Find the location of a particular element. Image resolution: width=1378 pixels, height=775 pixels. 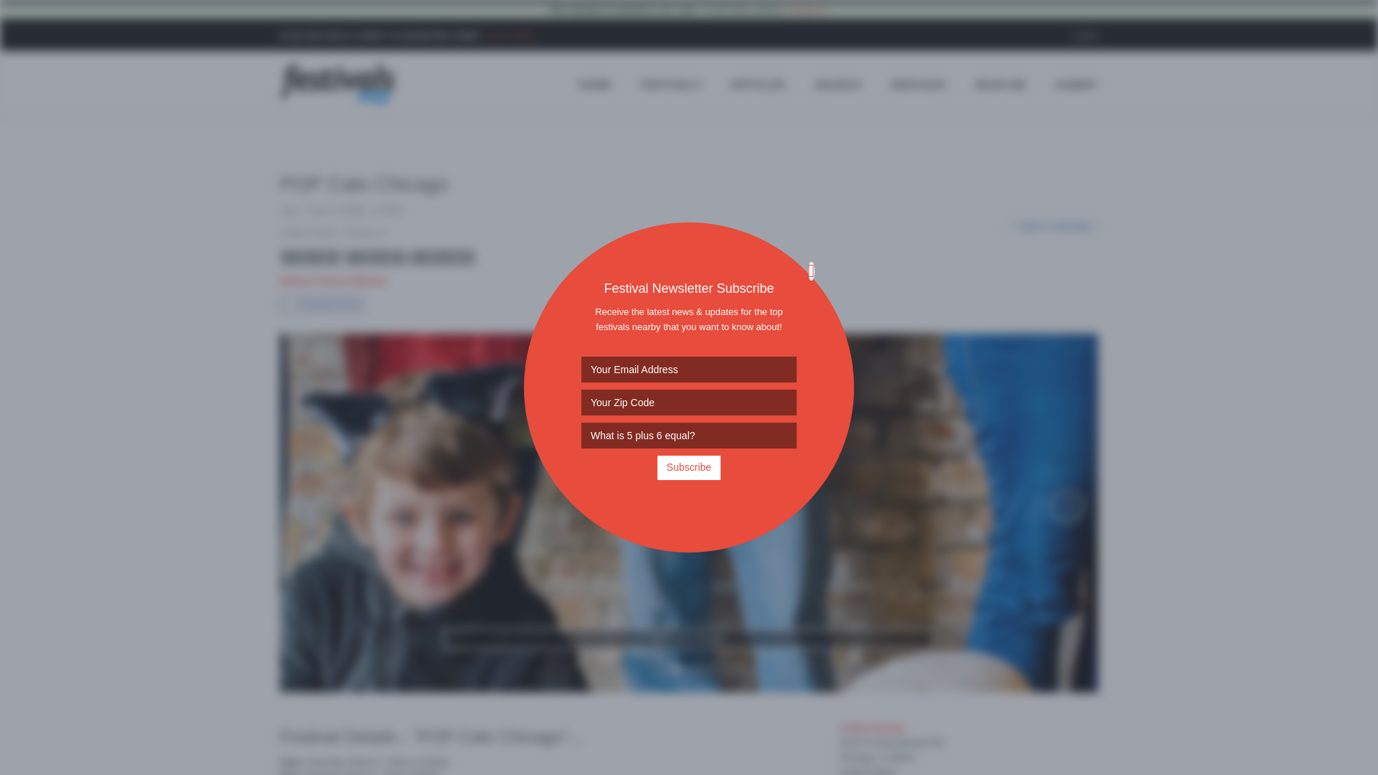

SEARCH is located at coordinates (838, 85).